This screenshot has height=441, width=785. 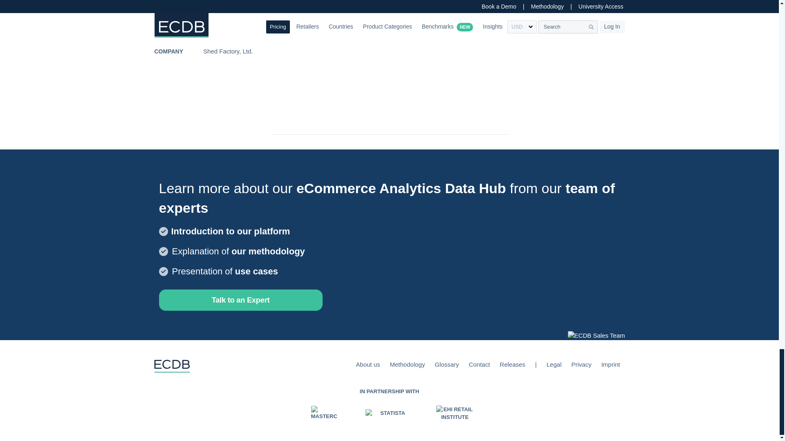 What do you see at coordinates (454, 413) in the screenshot?
I see `EHI Retail Institute` at bounding box center [454, 413].